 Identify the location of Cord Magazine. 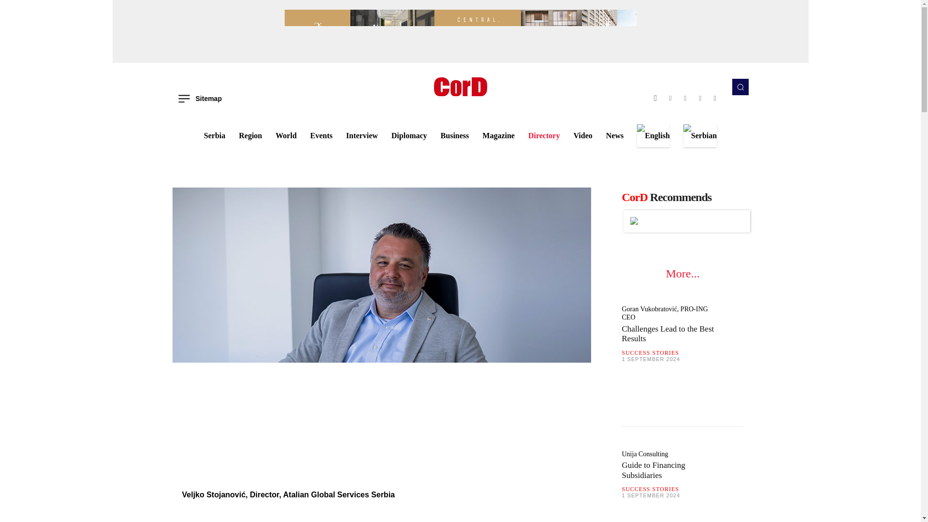
(460, 86).